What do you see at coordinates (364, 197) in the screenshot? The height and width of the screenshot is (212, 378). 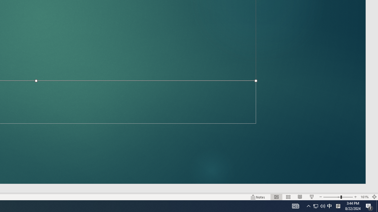 I see `Zoom 161%` at bounding box center [364, 197].